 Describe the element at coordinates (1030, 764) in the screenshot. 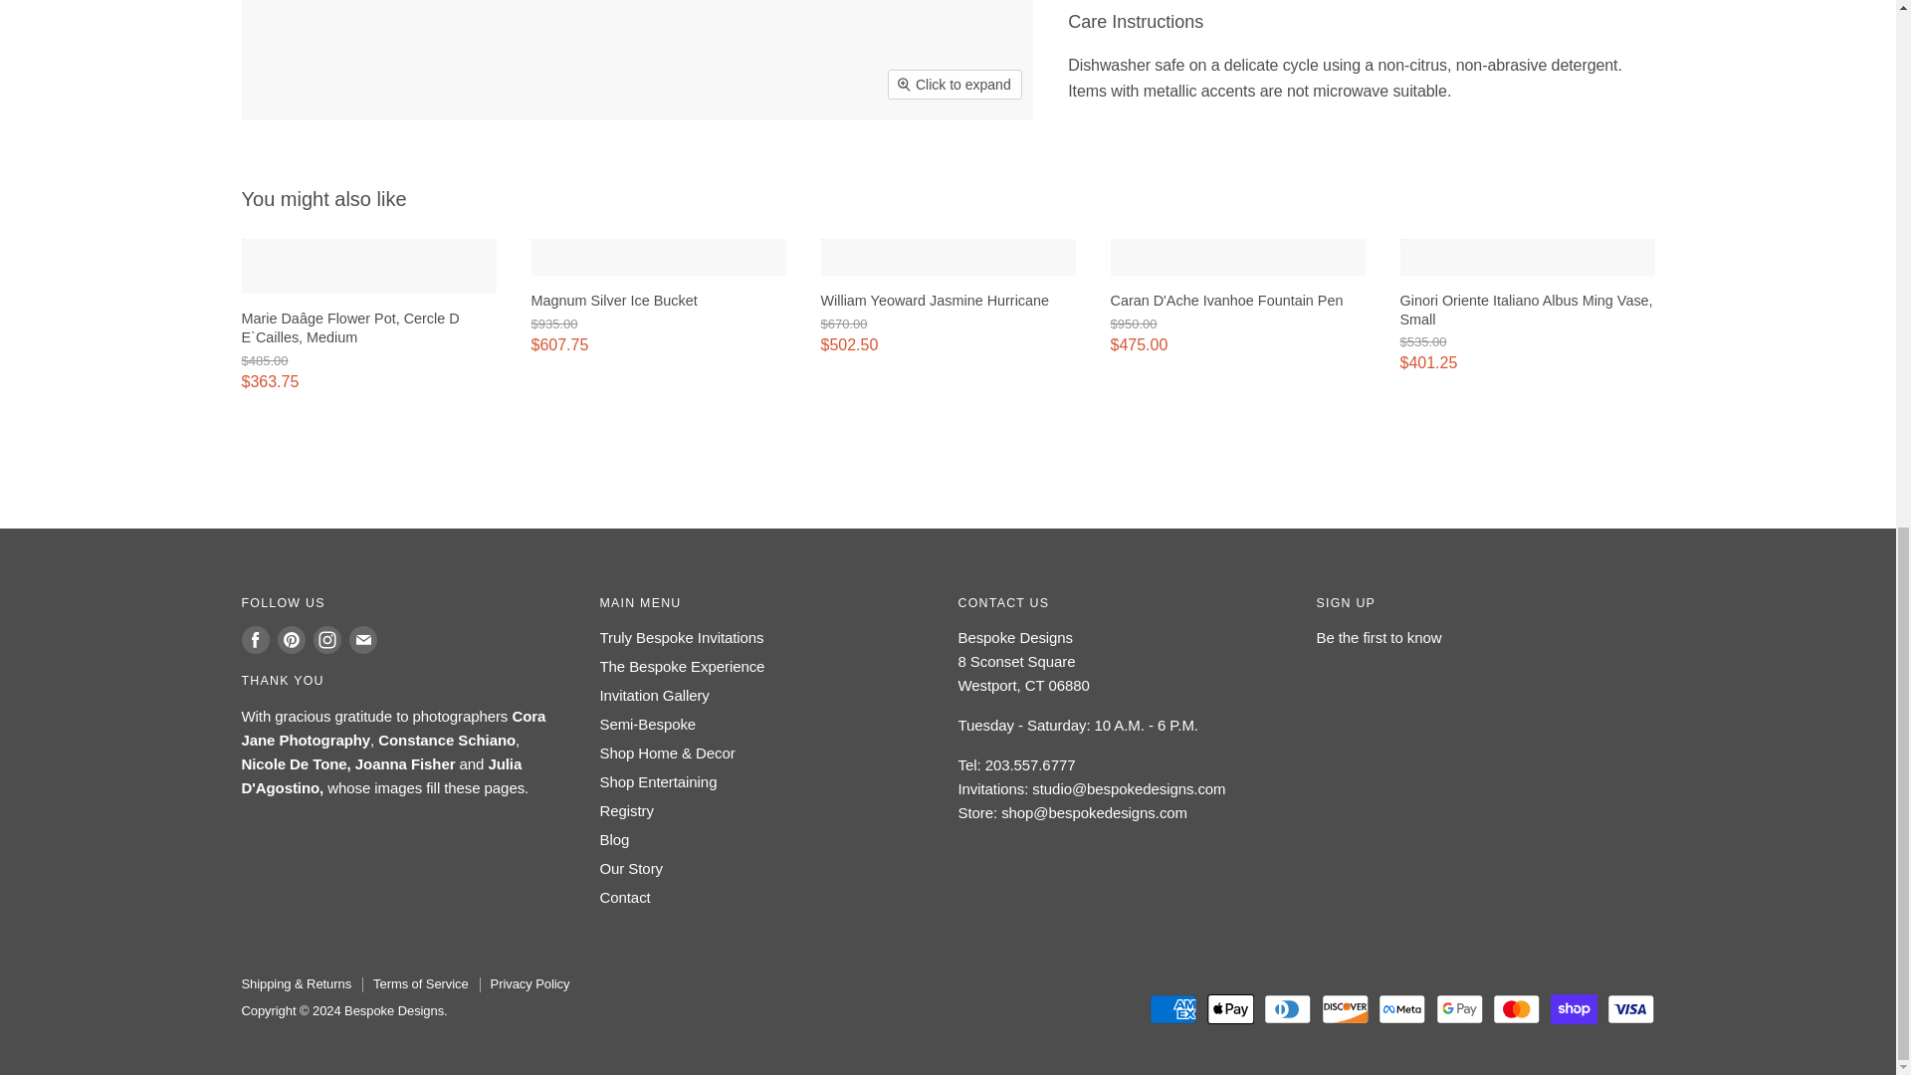

I see `tel:2035576777` at that location.